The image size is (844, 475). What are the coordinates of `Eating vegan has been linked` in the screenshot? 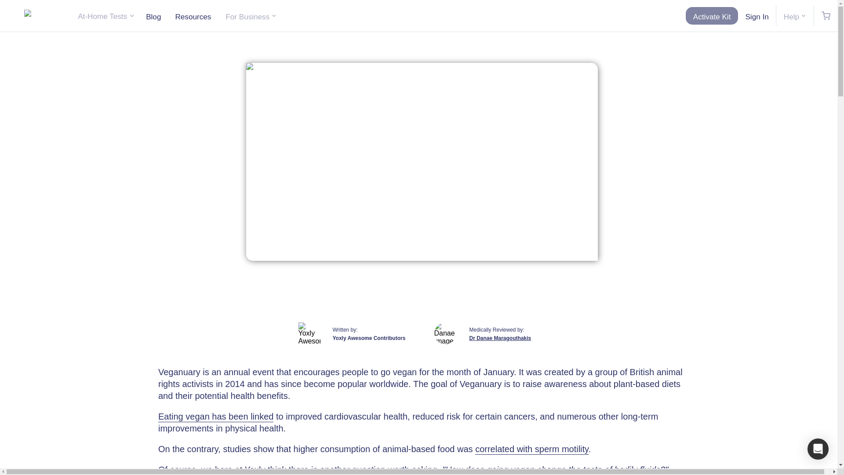 It's located at (216, 417).